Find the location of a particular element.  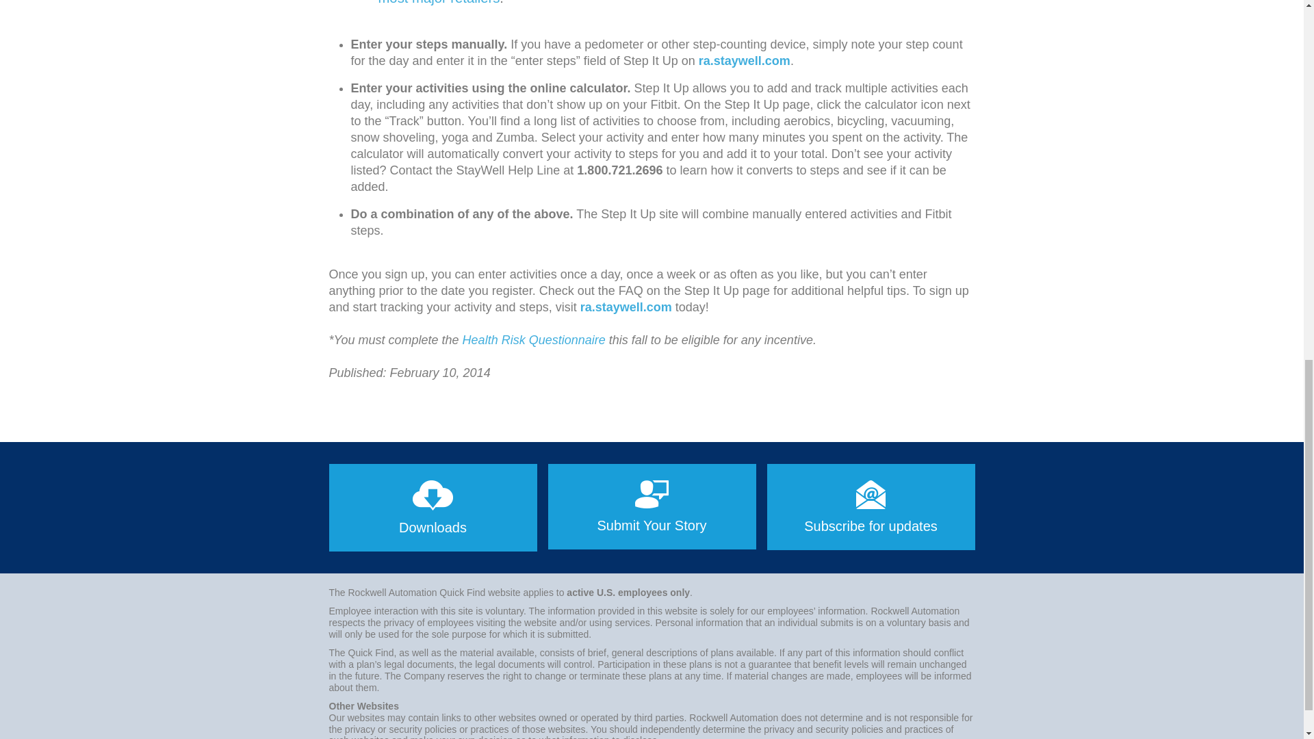

Subscribe for updates is located at coordinates (871, 506).